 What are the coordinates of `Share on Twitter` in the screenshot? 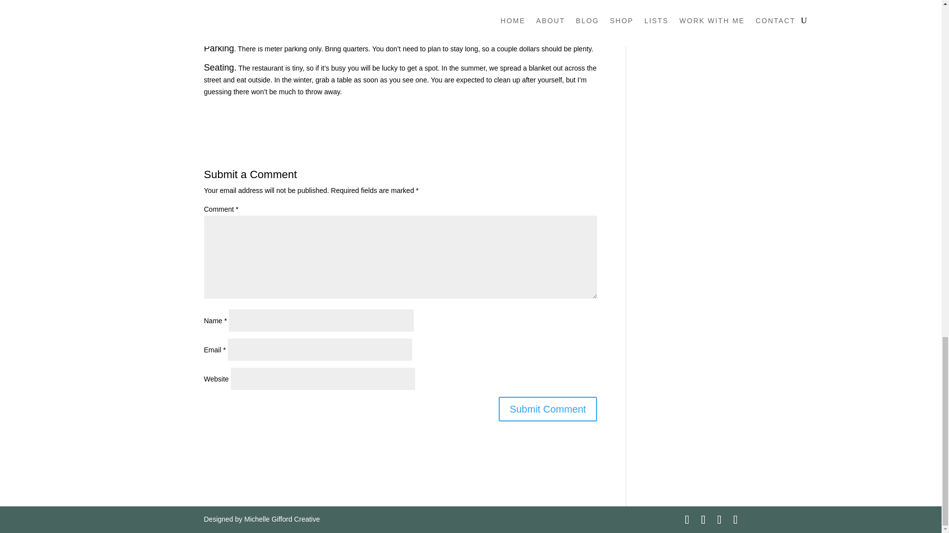 It's located at (242, 110).